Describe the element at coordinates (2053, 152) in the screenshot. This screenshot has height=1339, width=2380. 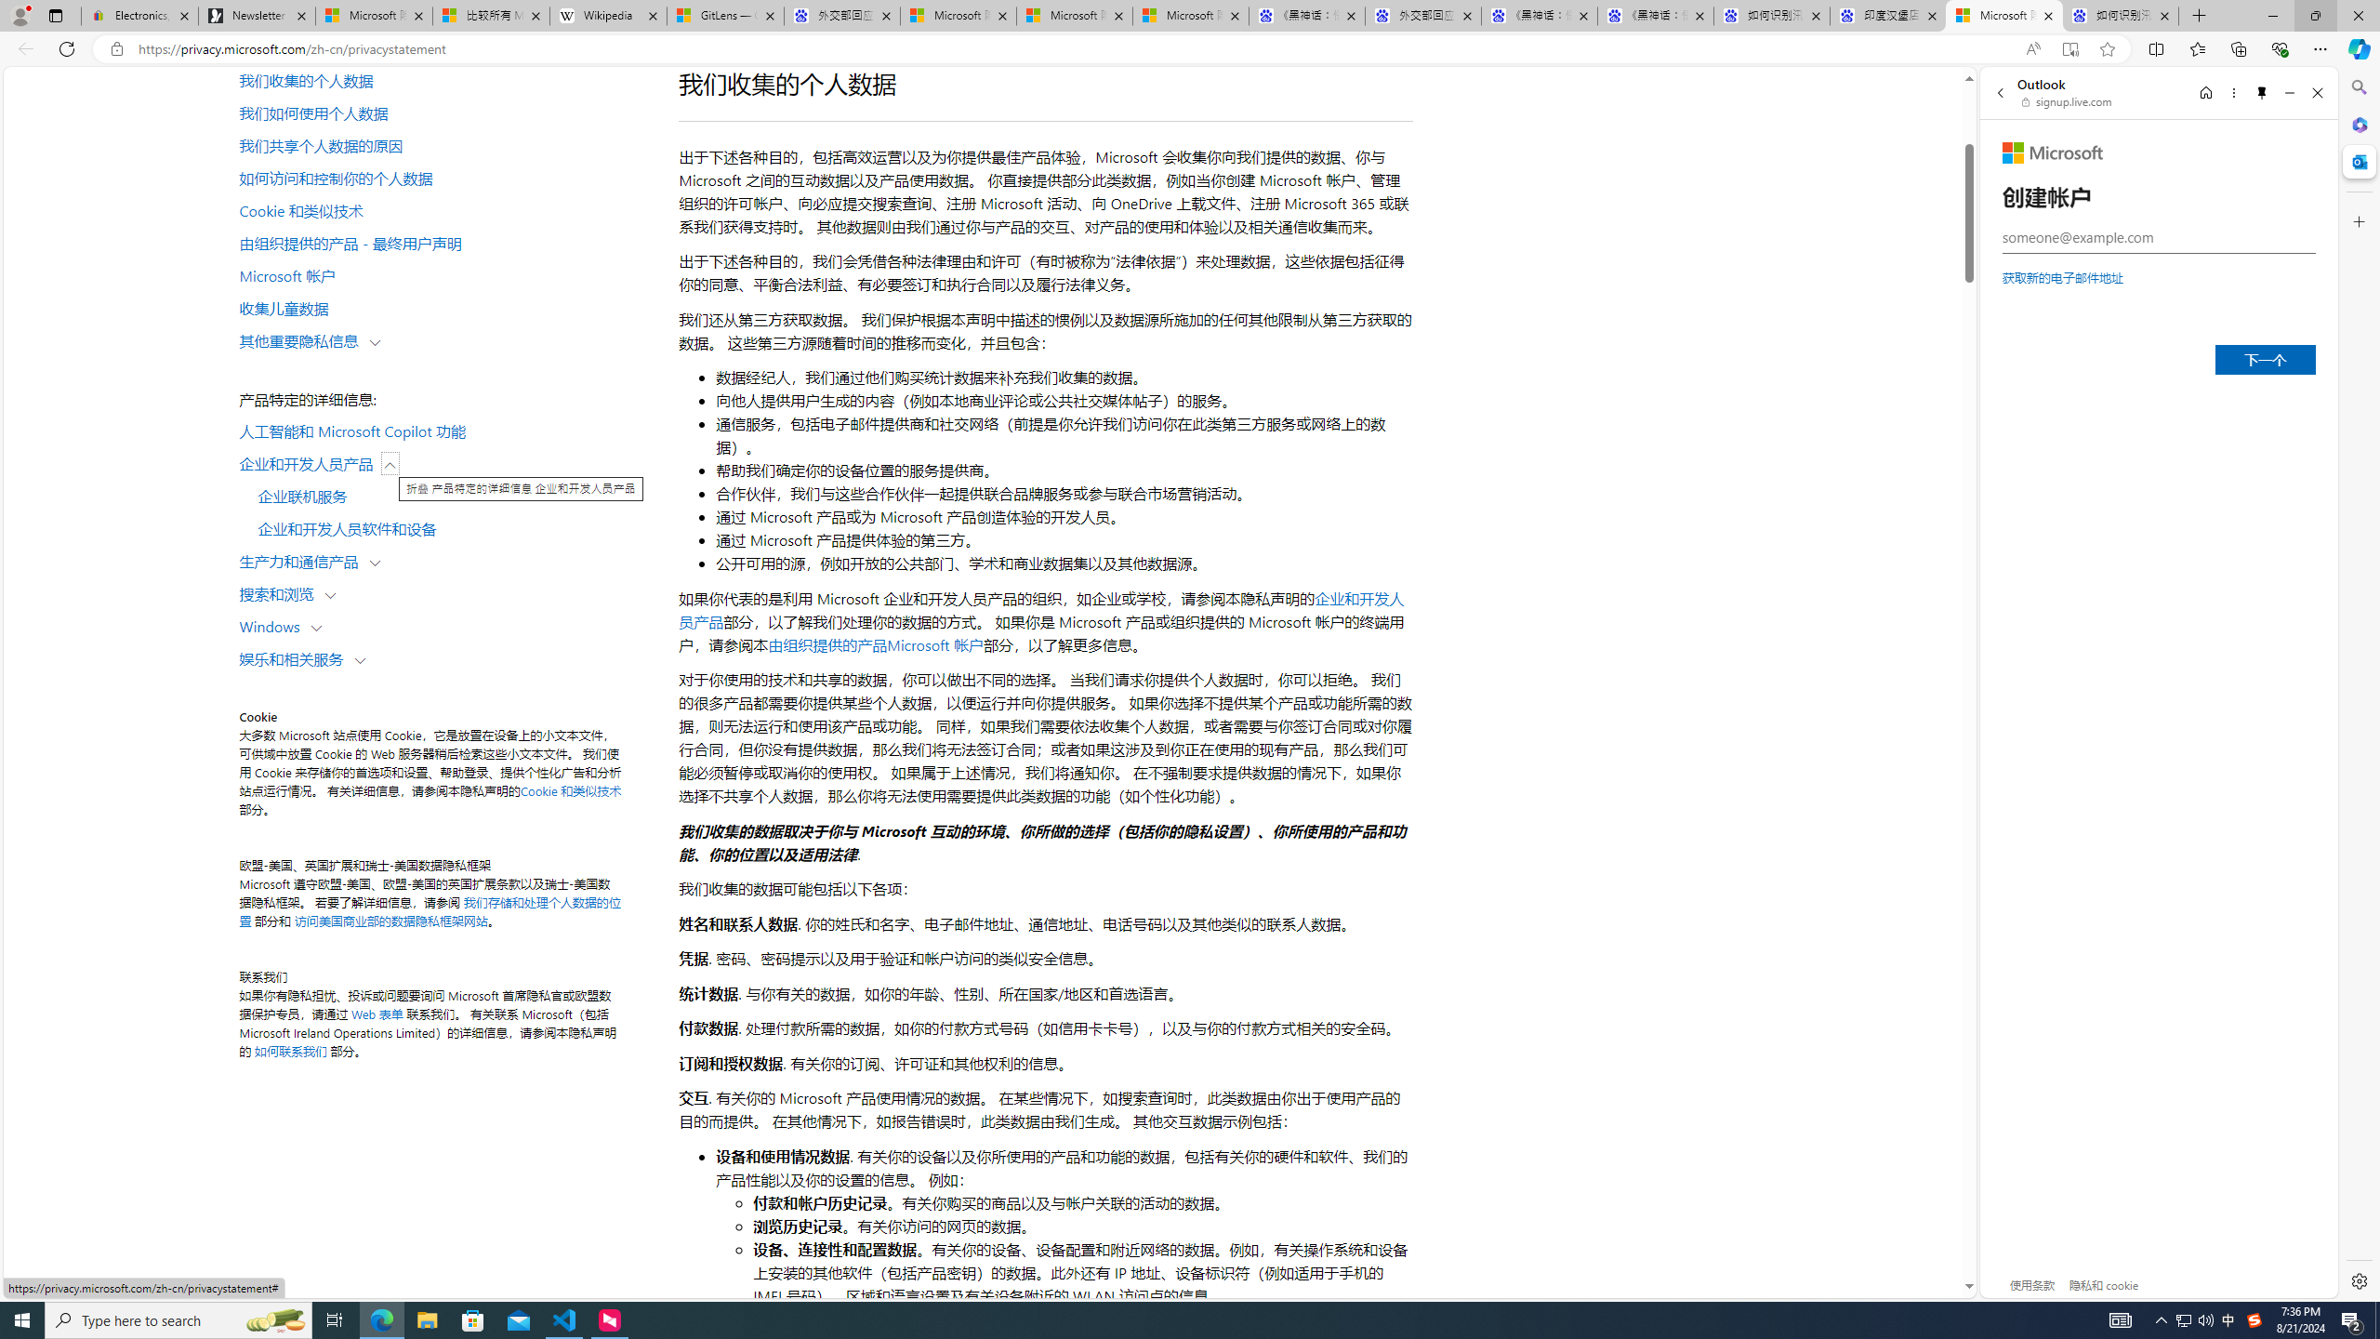
I see `Microsoft` at that location.